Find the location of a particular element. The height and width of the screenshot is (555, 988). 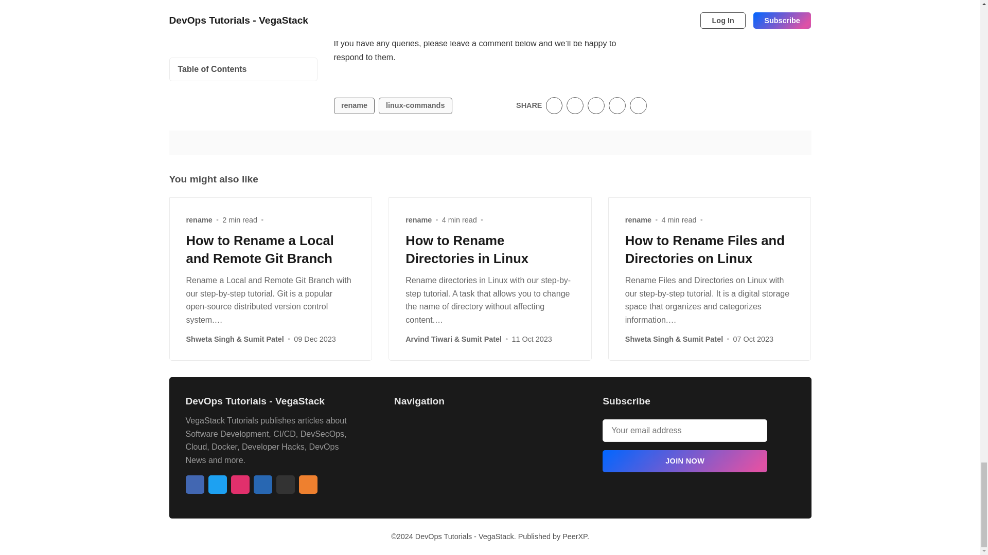

rename is located at coordinates (354, 106).